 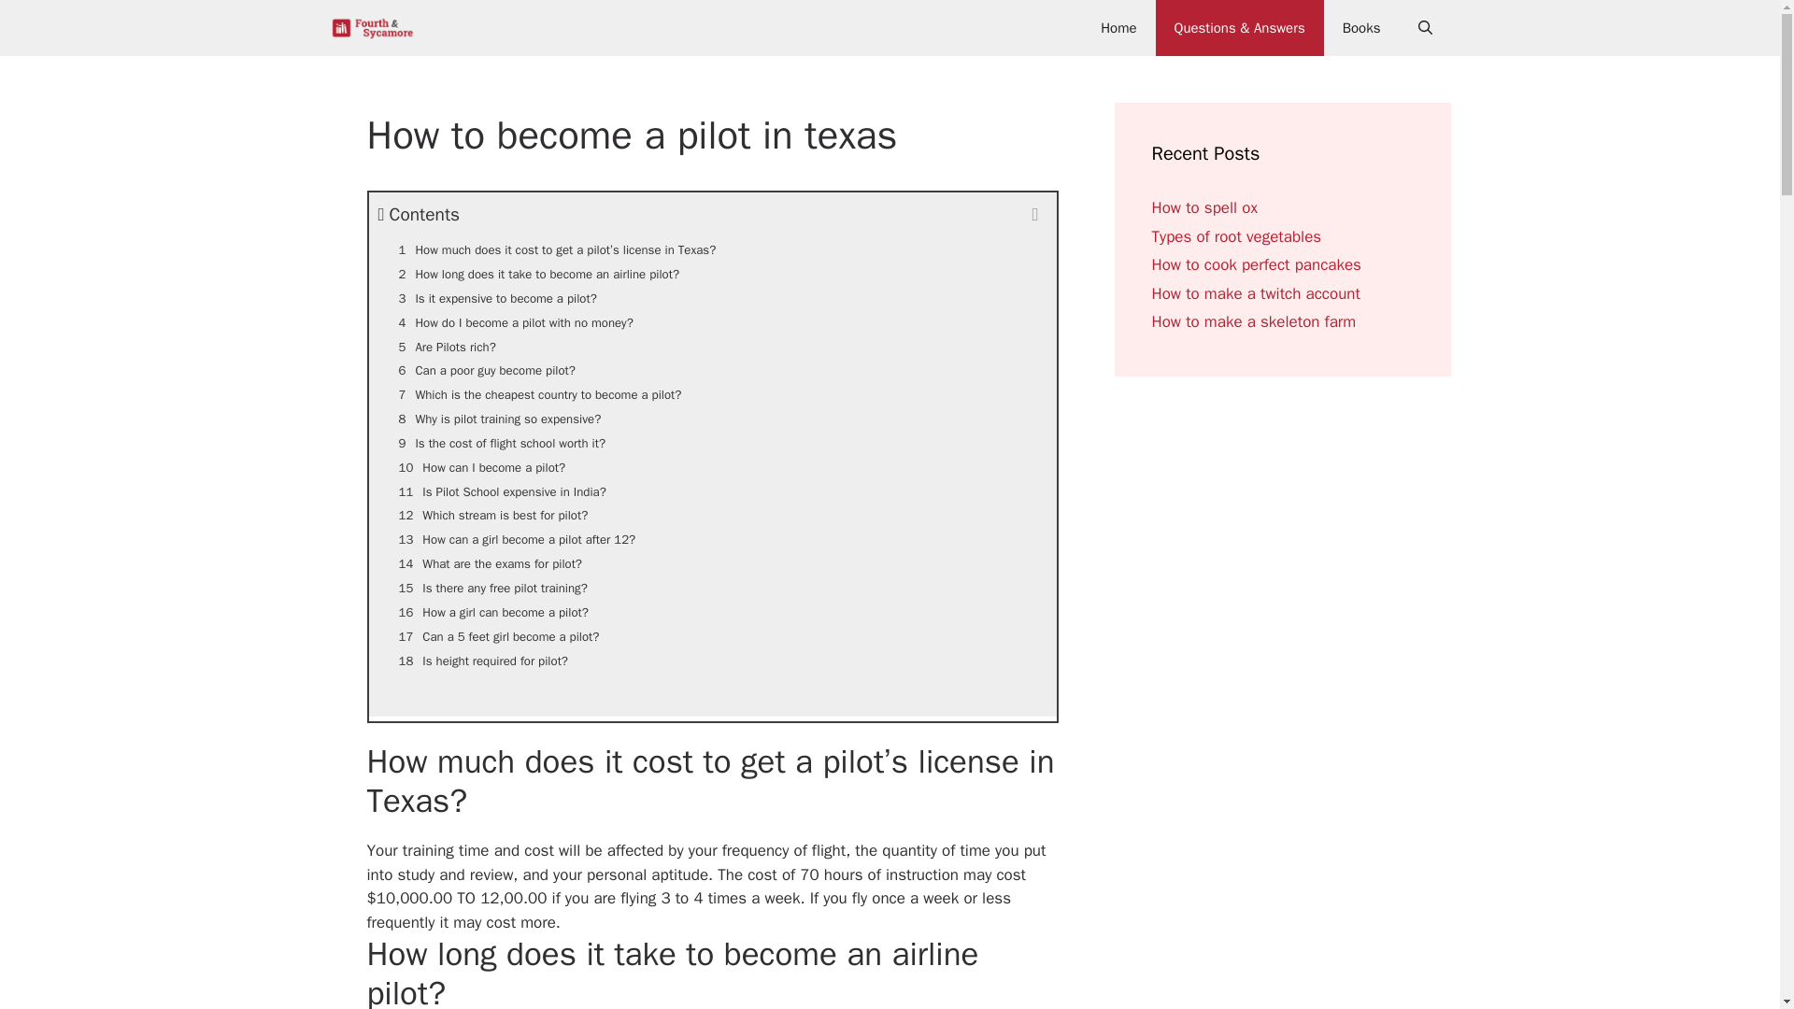 What do you see at coordinates (712, 347) in the screenshot?
I see `Are Pilots rich?` at bounding box center [712, 347].